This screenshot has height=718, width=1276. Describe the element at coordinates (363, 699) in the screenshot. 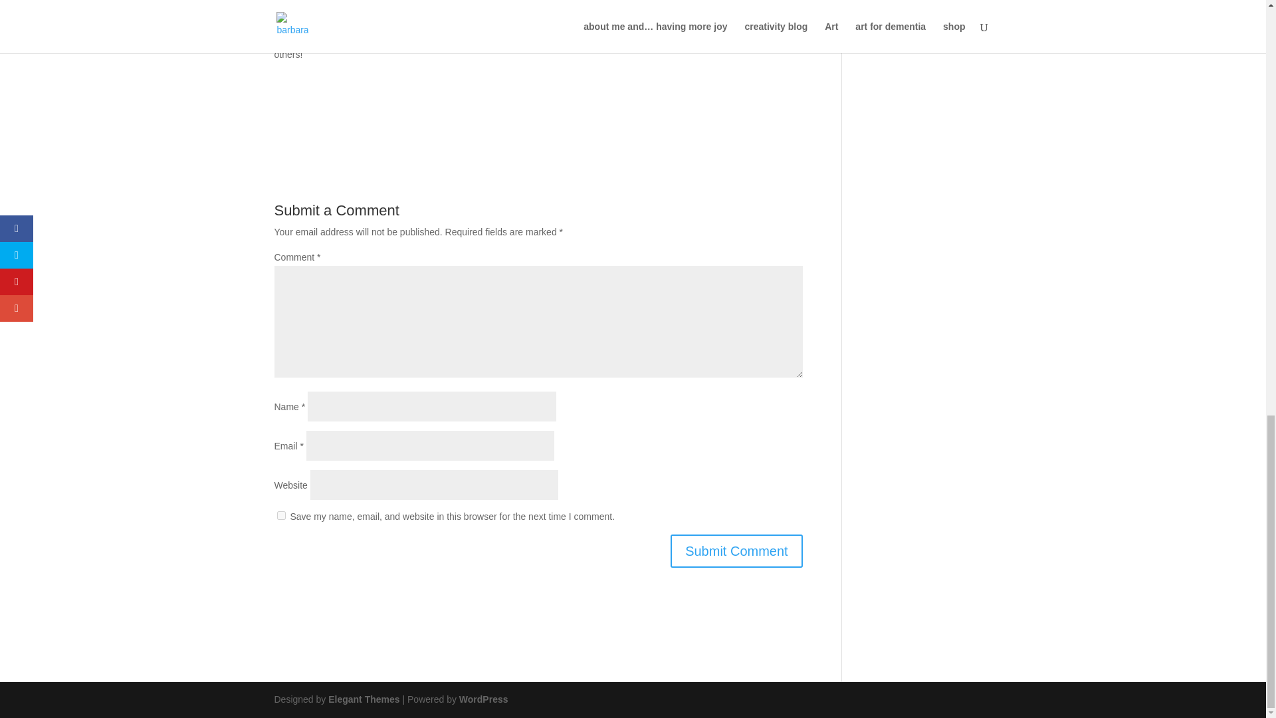

I see `Premium WordPress Themes` at that location.